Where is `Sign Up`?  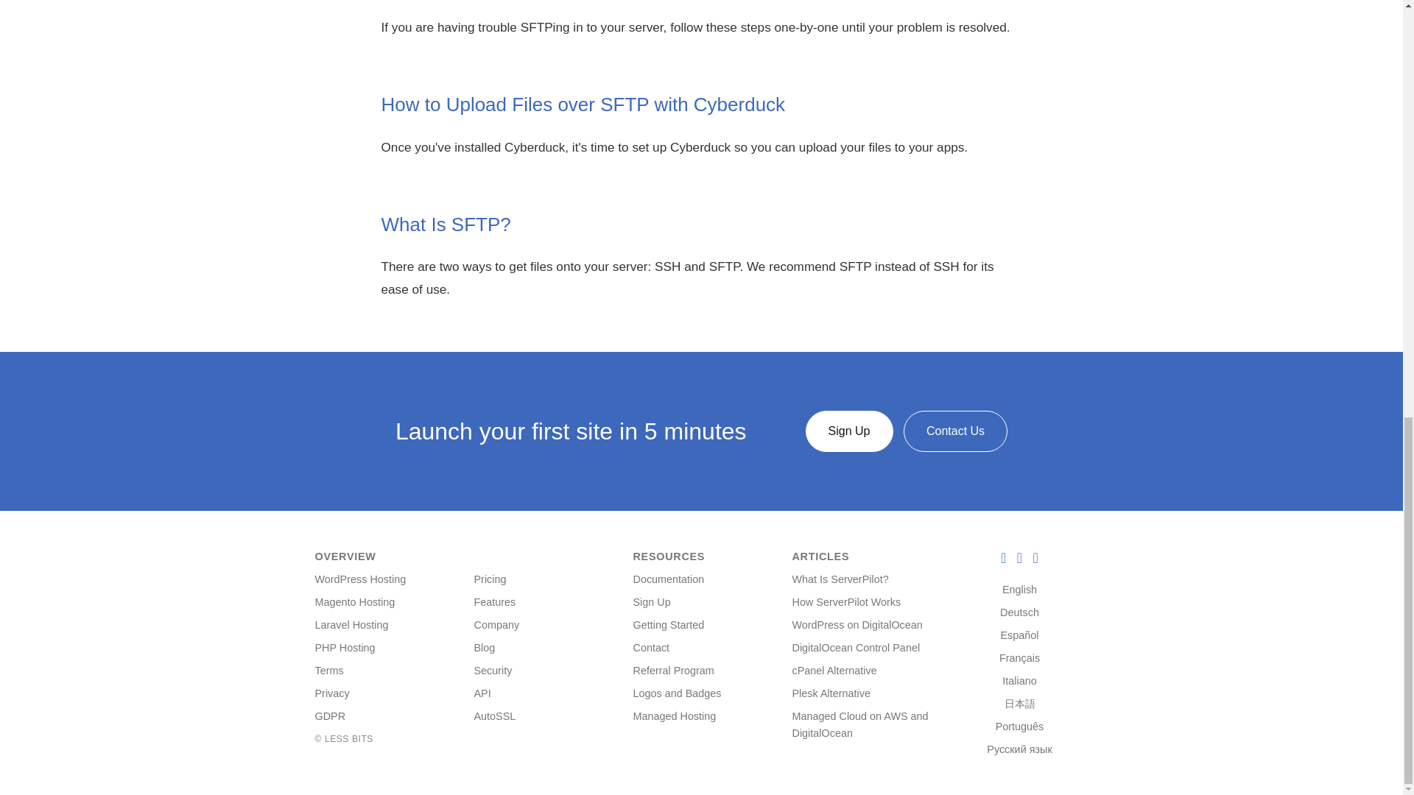
Sign Up is located at coordinates (652, 602).